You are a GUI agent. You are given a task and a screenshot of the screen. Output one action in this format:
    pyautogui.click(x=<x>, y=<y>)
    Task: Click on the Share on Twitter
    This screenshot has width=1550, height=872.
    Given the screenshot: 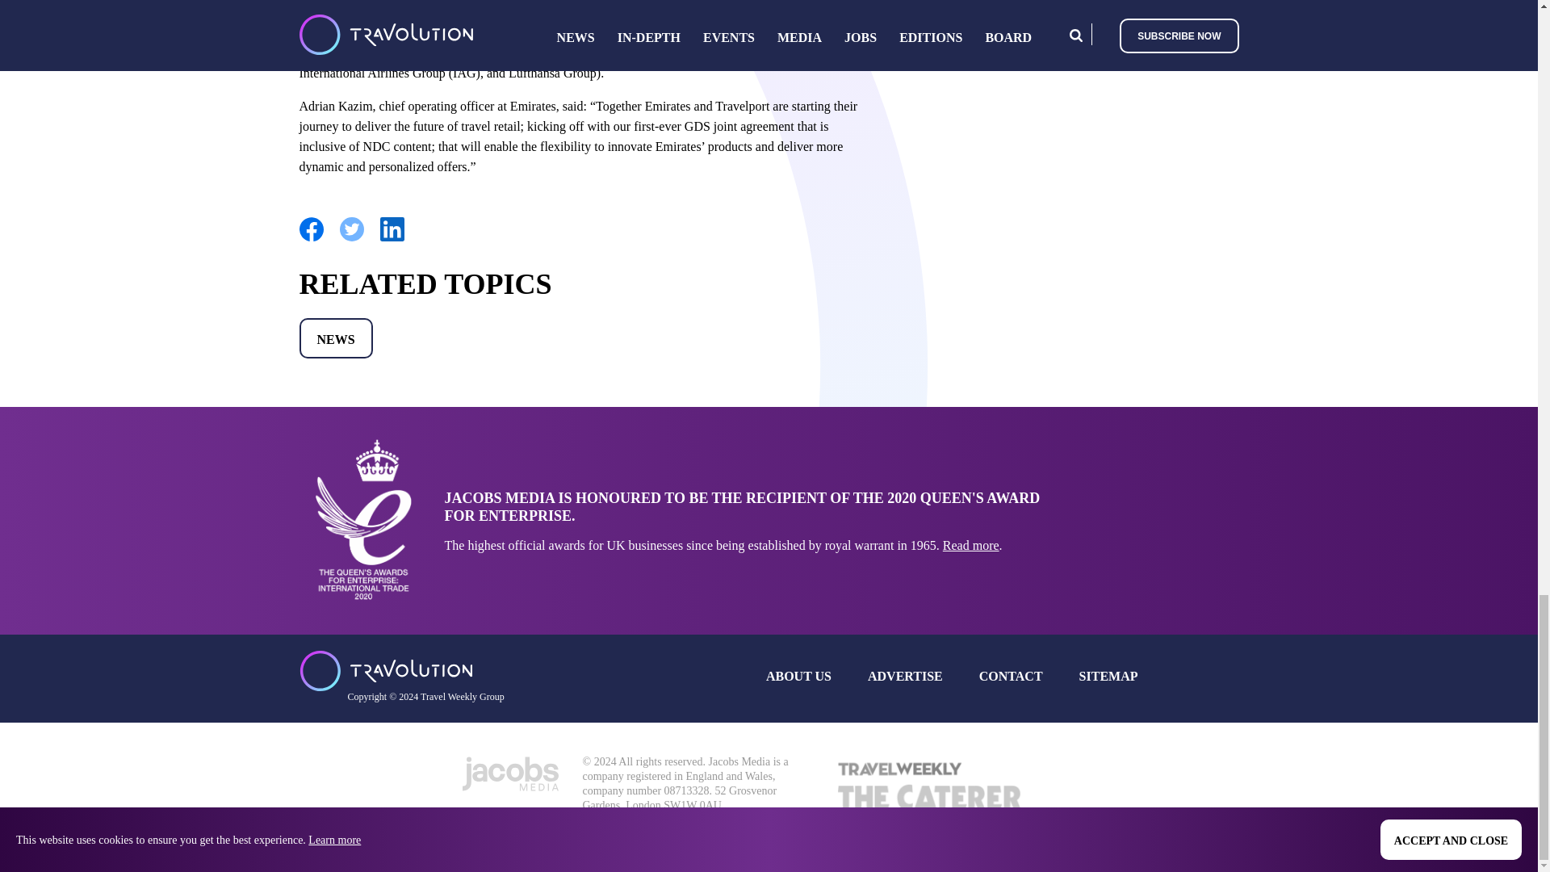 What is the action you would take?
    pyautogui.click(x=350, y=239)
    